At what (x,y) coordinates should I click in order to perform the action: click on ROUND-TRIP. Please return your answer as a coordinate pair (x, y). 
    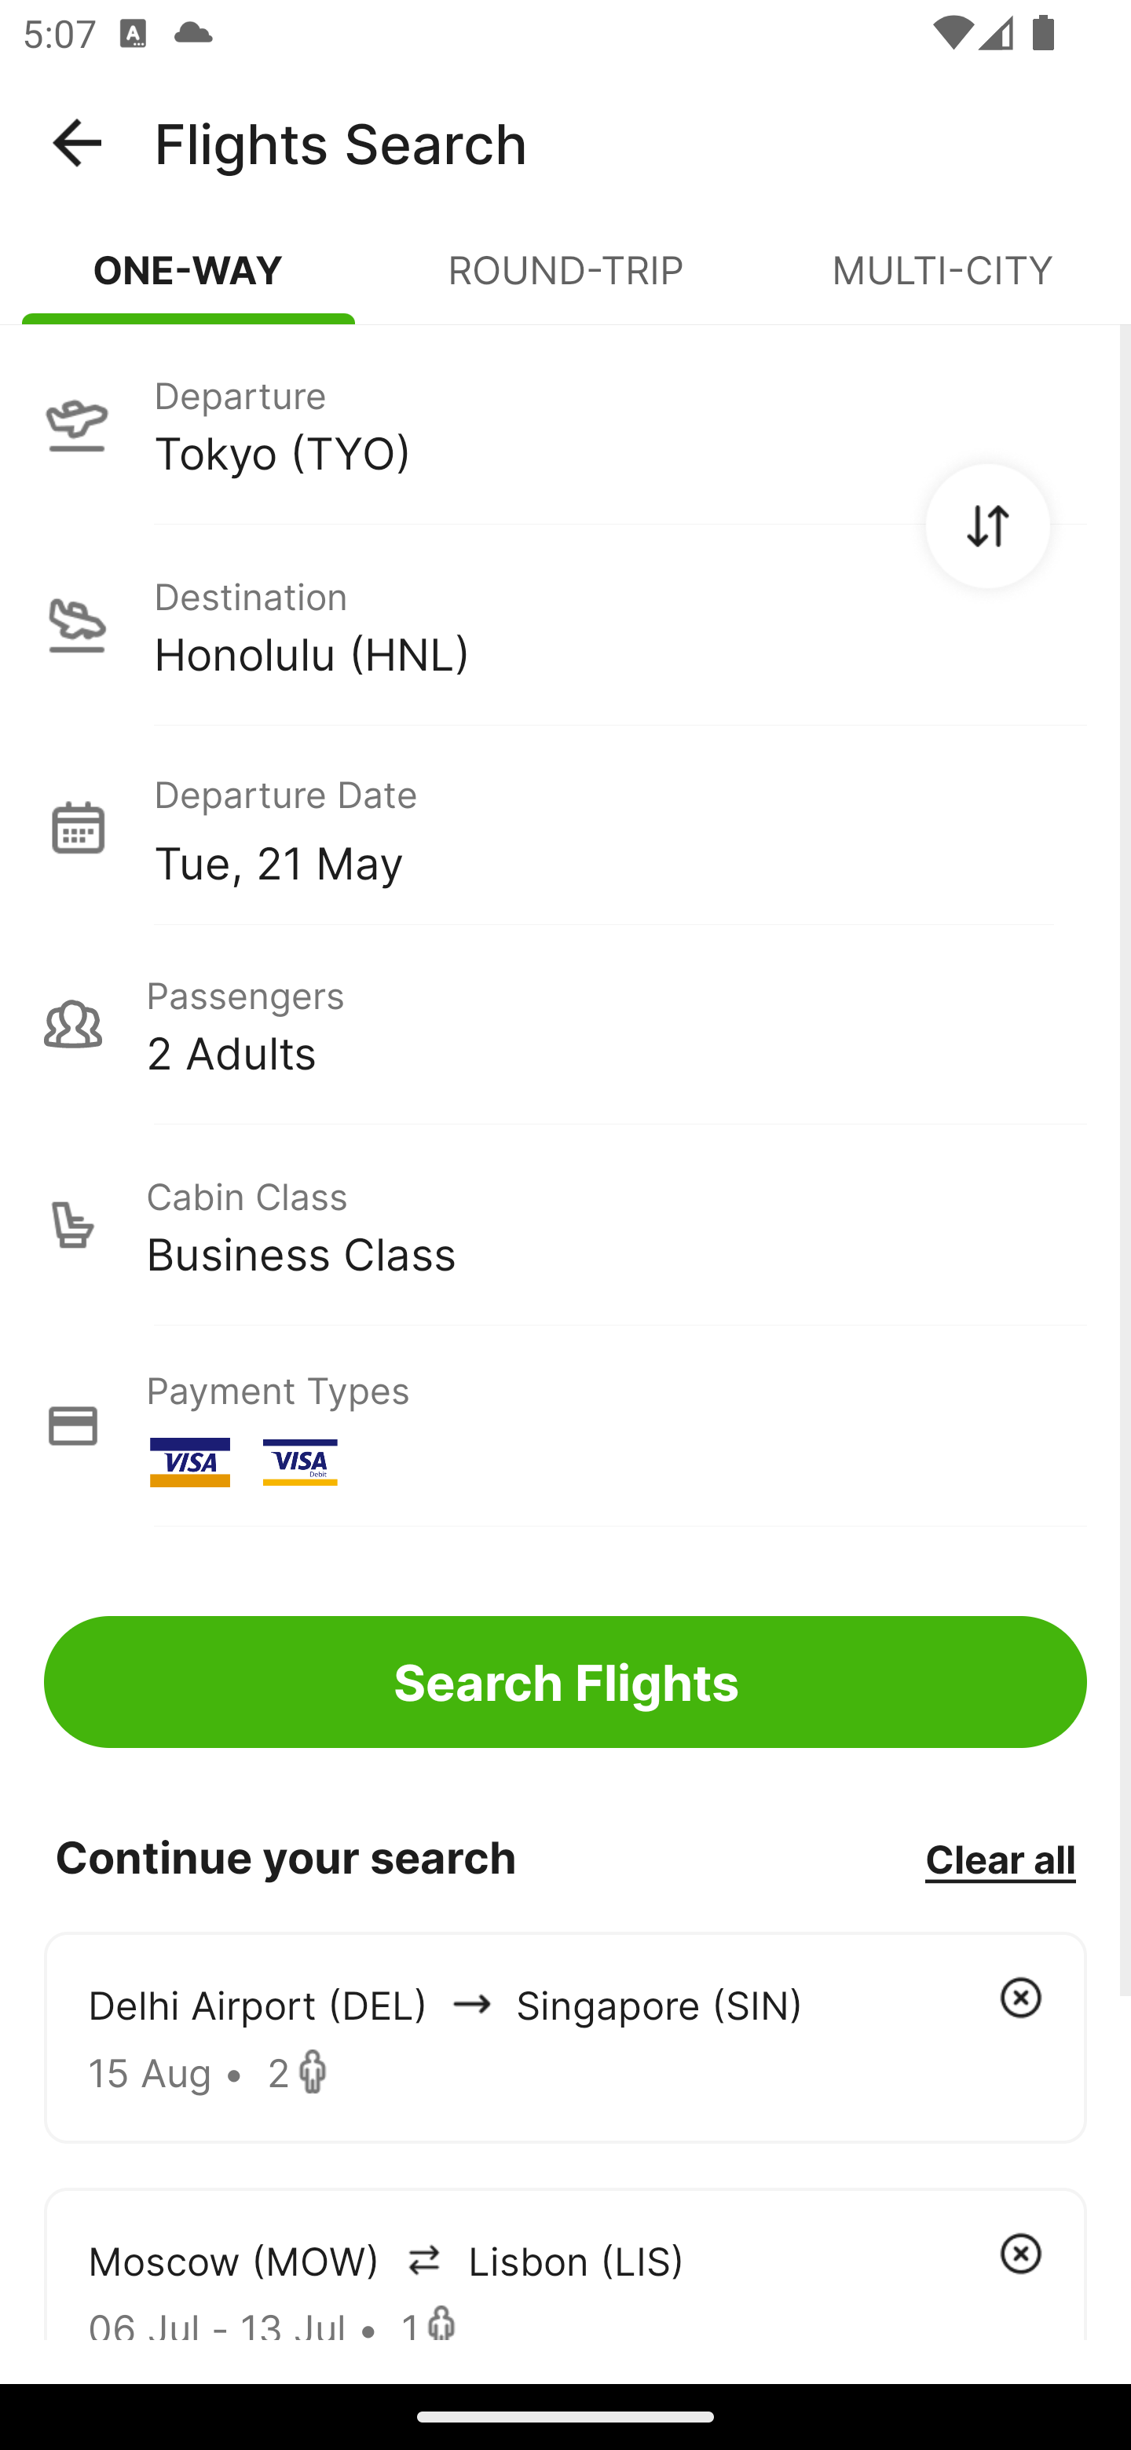
    Looking at the image, I should click on (565, 283).